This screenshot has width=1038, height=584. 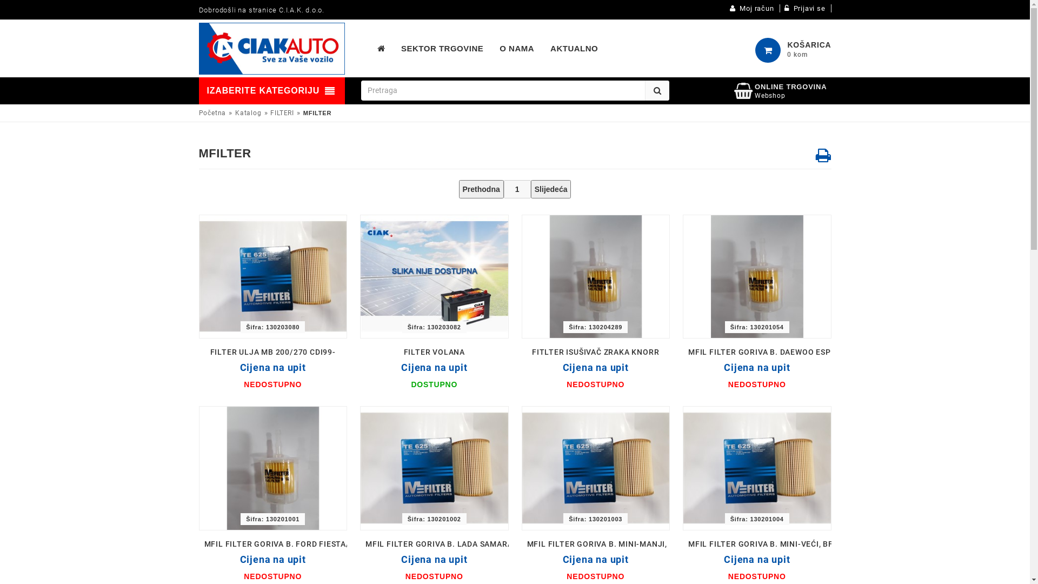 I want to click on Prijavi se, so click(x=806, y=9).